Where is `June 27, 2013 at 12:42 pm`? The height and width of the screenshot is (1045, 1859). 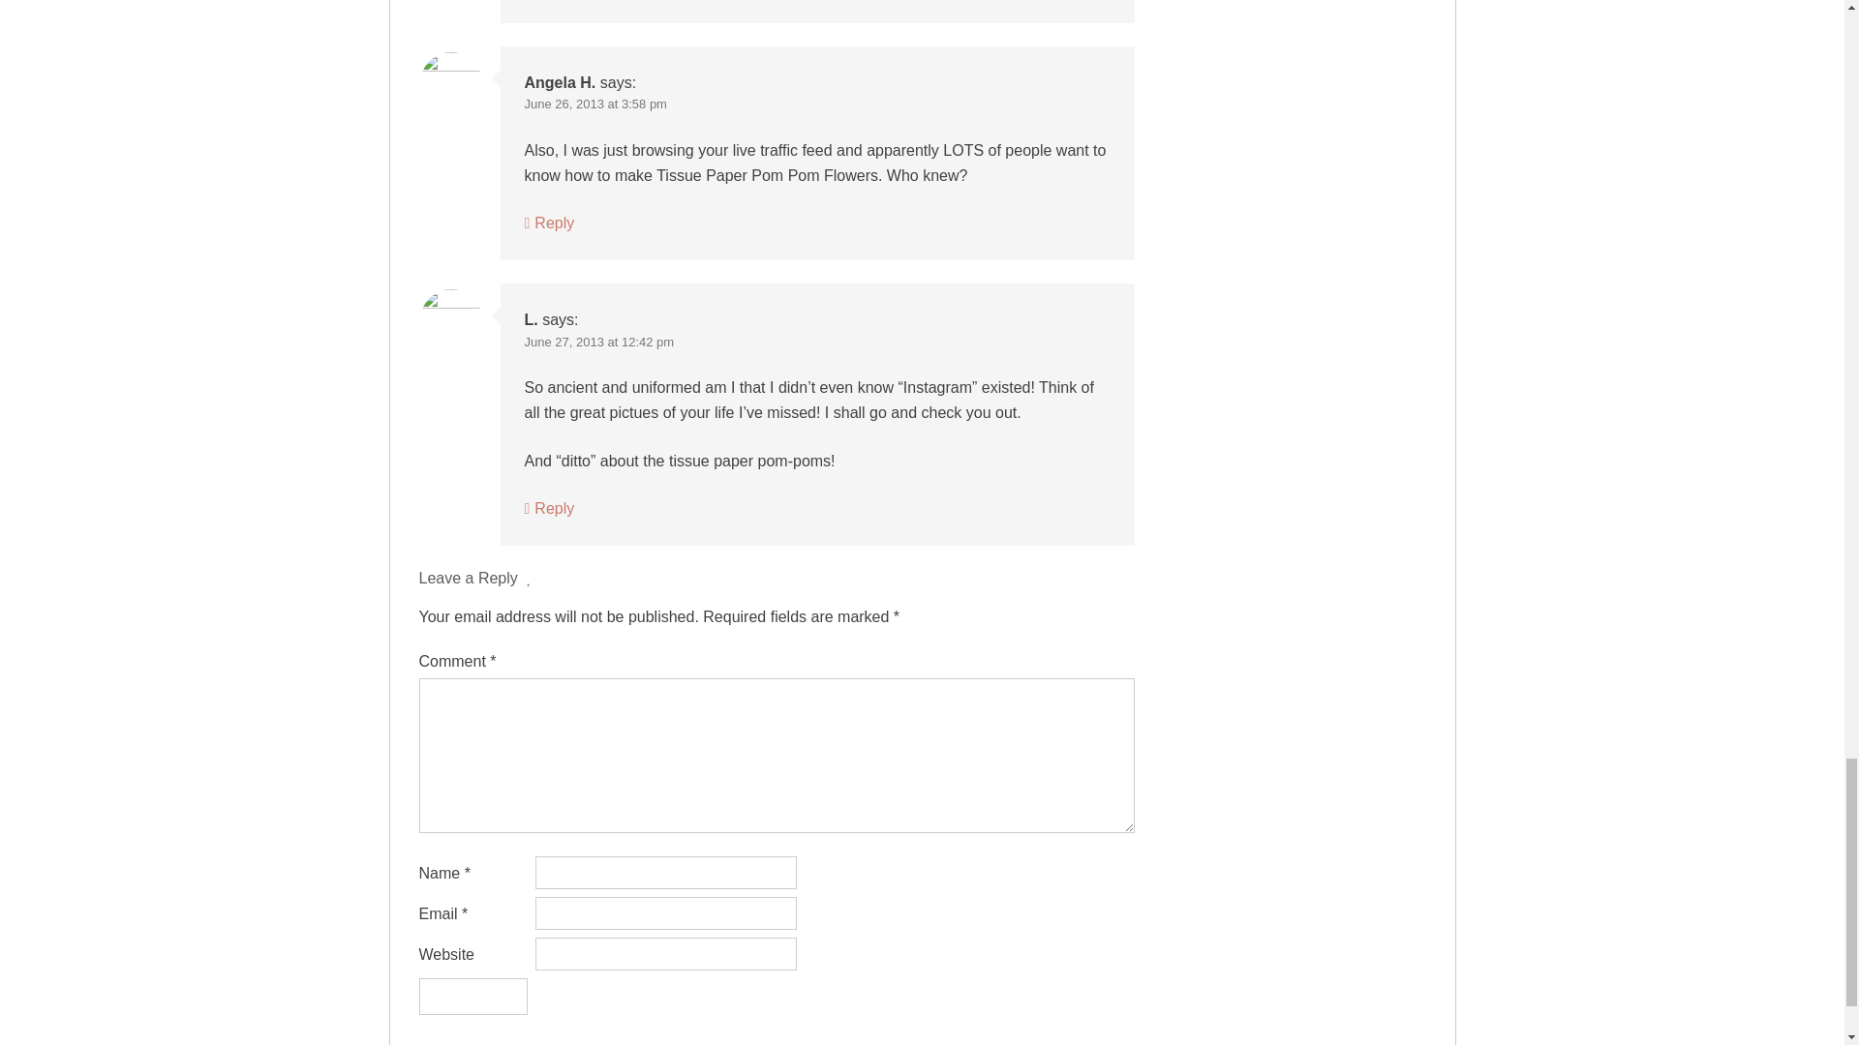
June 27, 2013 at 12:42 pm is located at coordinates (598, 341).